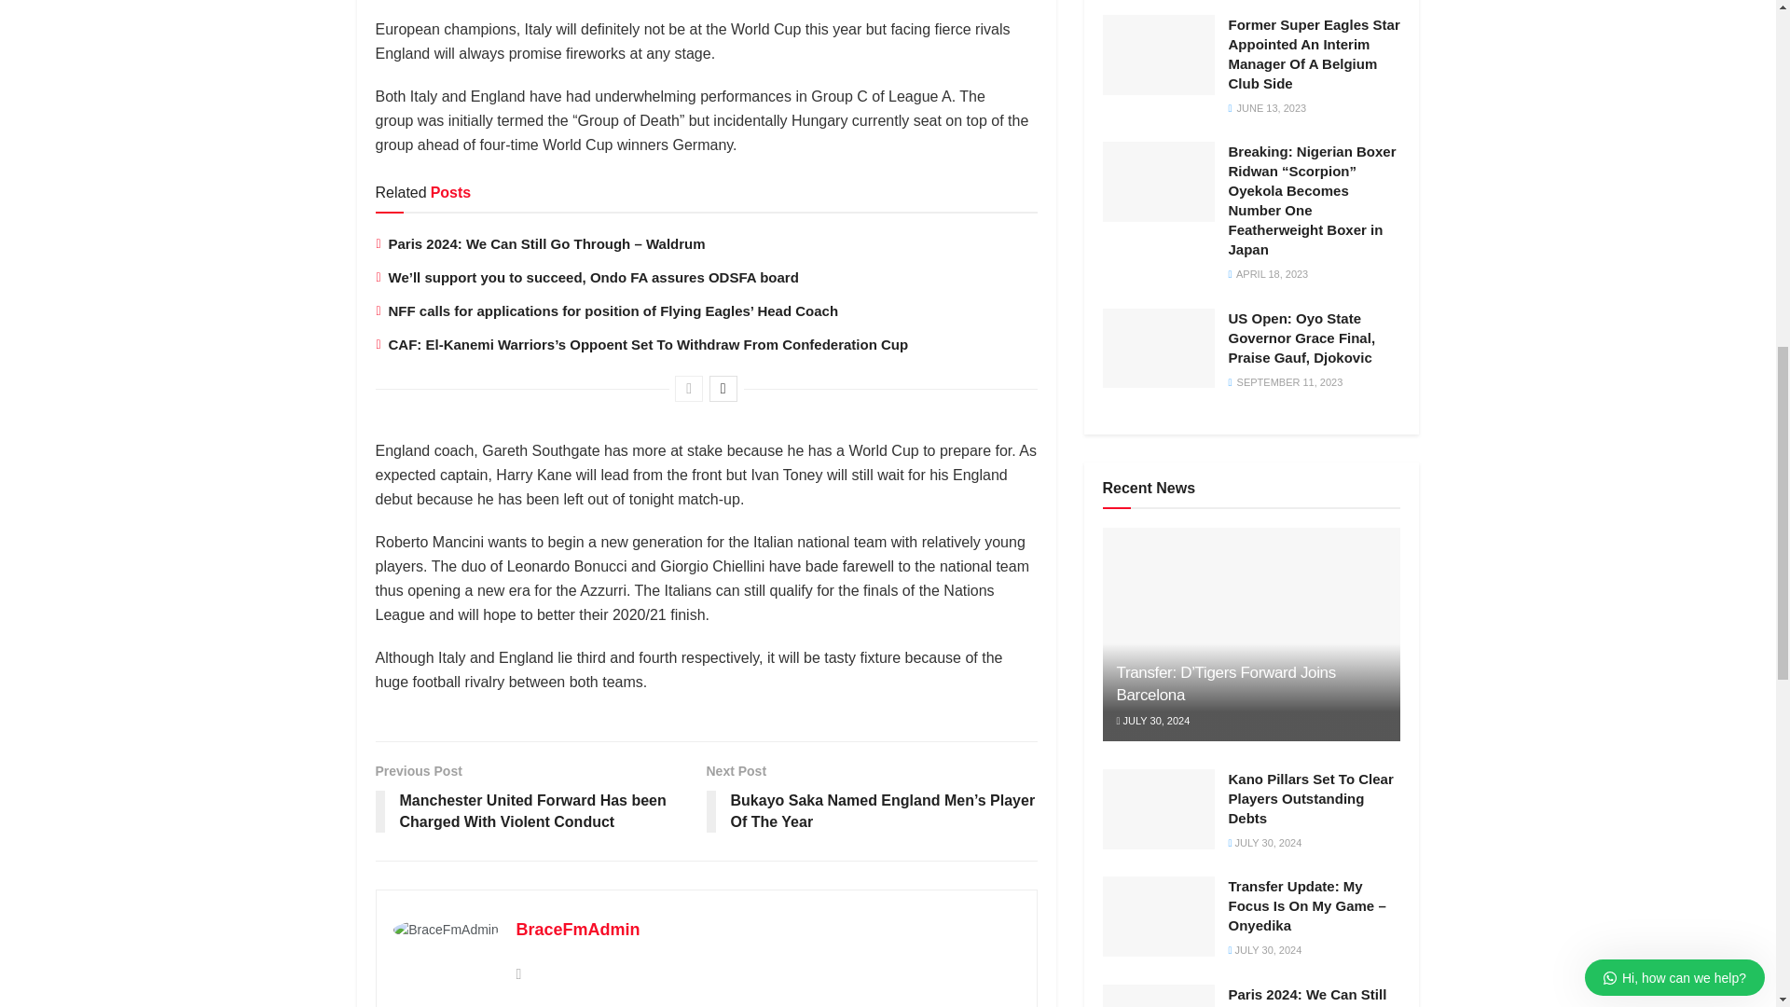 The height and width of the screenshot is (1007, 1790). I want to click on Next, so click(723, 388).